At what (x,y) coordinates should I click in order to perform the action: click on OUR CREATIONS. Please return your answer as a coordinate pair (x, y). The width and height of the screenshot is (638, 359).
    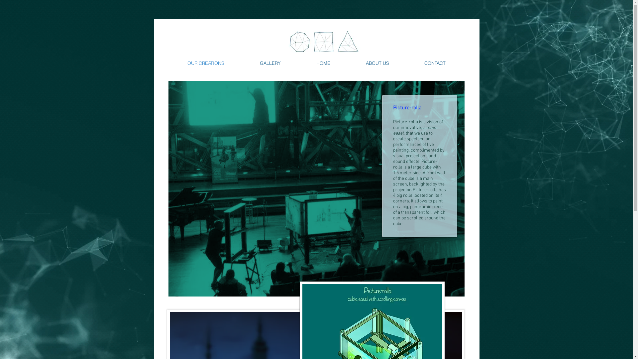
    Looking at the image, I should click on (206, 63).